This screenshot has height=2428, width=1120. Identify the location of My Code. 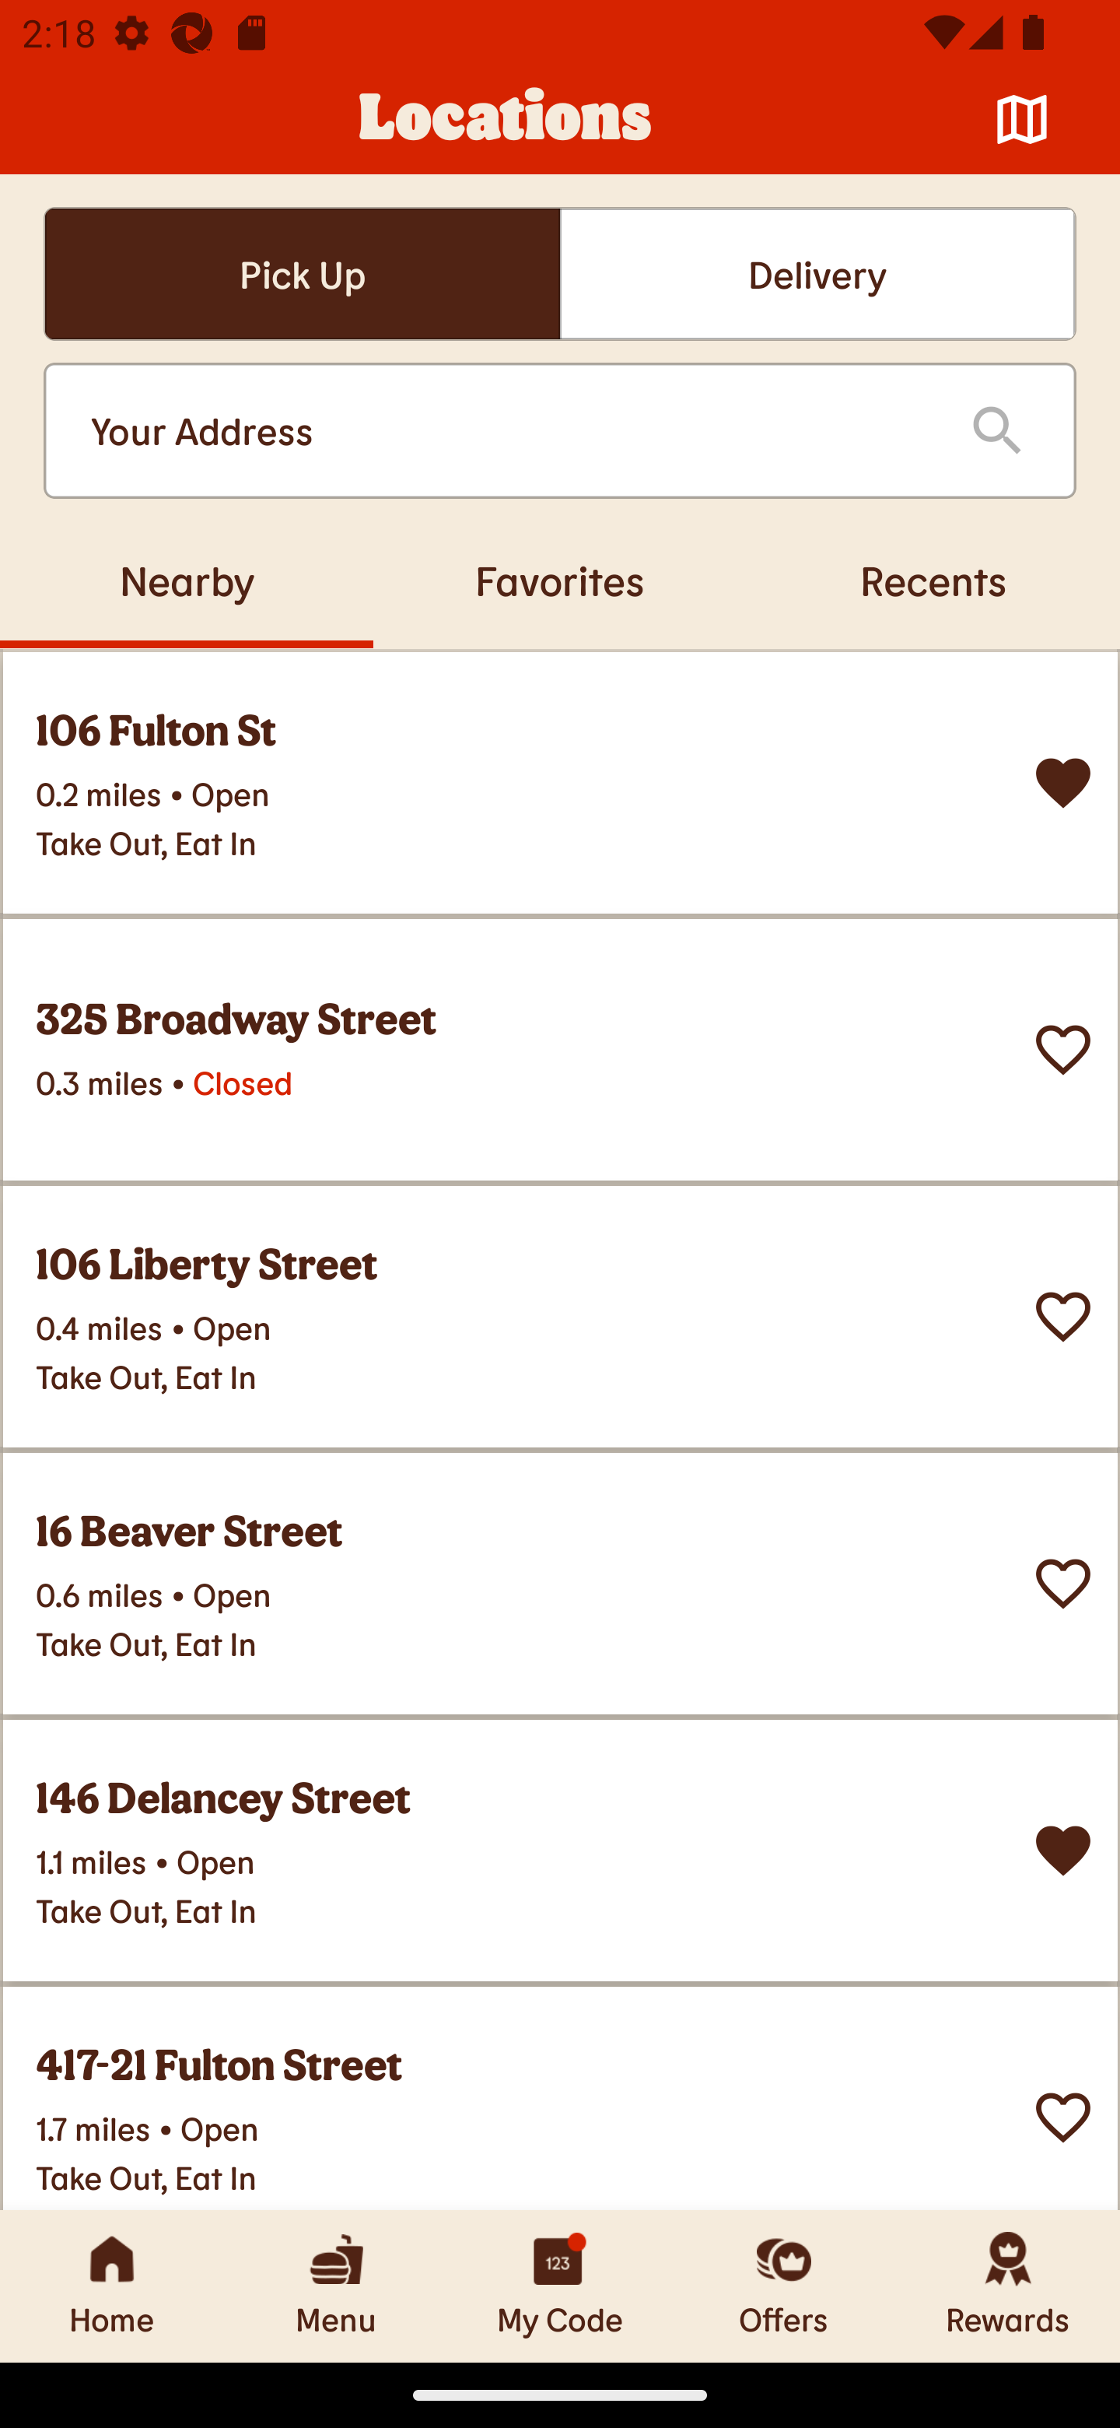
(560, 2286).